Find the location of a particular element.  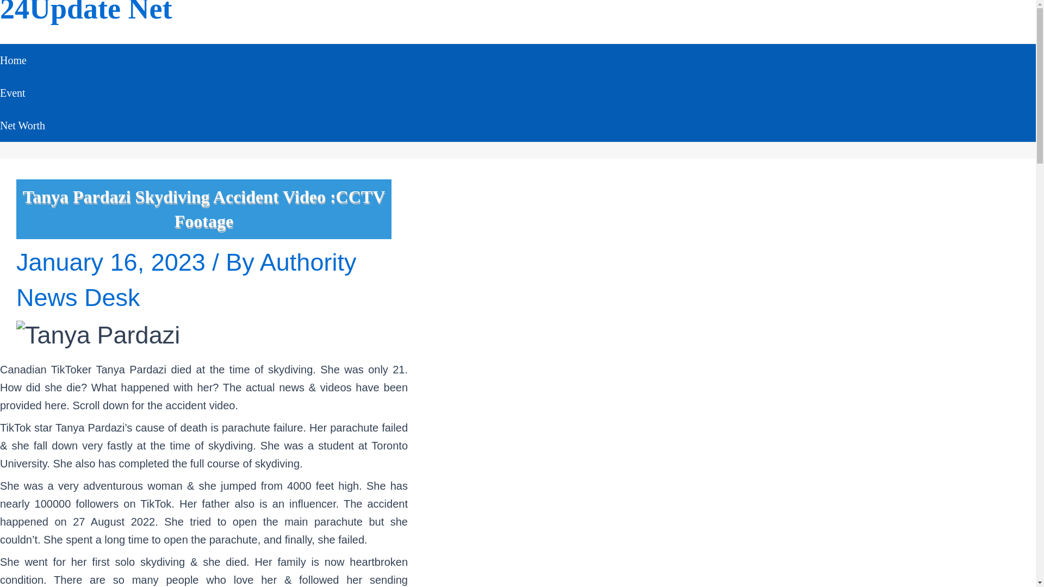

Home is located at coordinates (22, 60).